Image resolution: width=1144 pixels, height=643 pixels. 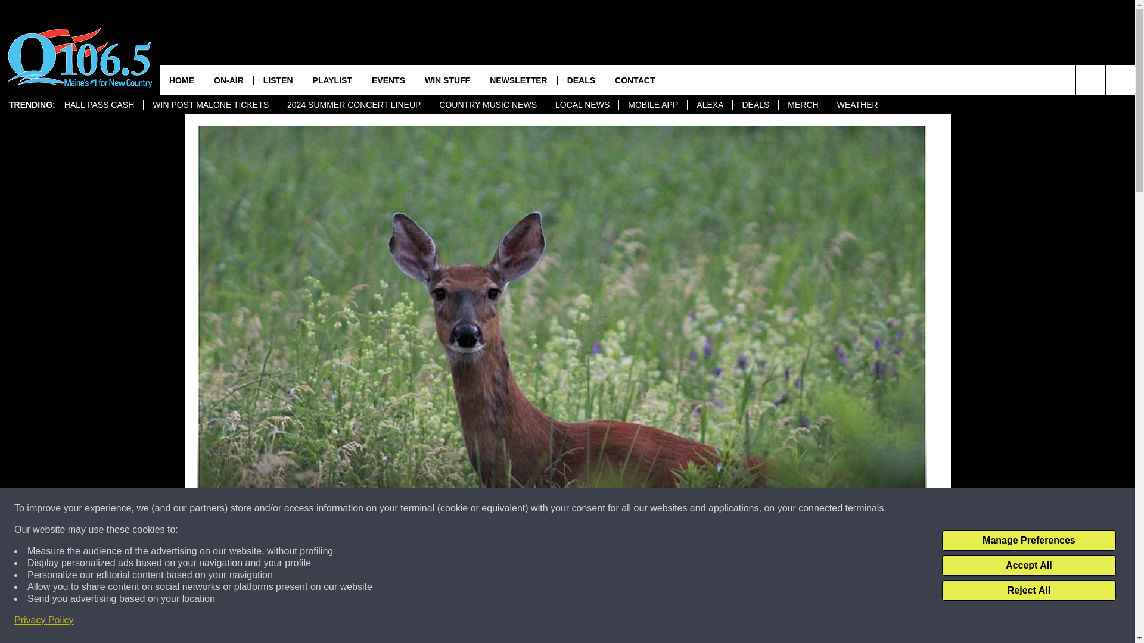 What do you see at coordinates (709, 105) in the screenshot?
I see `ALEXA` at bounding box center [709, 105].